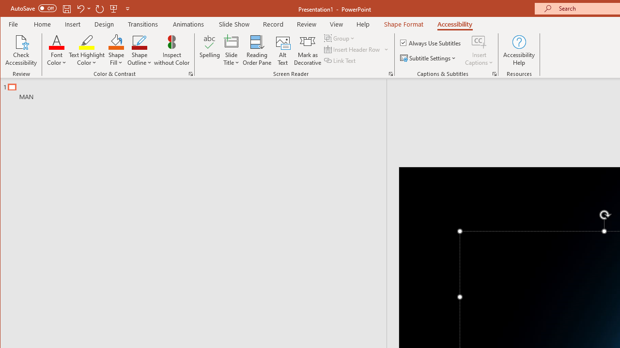  What do you see at coordinates (340, 38) in the screenshot?
I see `Group` at bounding box center [340, 38].